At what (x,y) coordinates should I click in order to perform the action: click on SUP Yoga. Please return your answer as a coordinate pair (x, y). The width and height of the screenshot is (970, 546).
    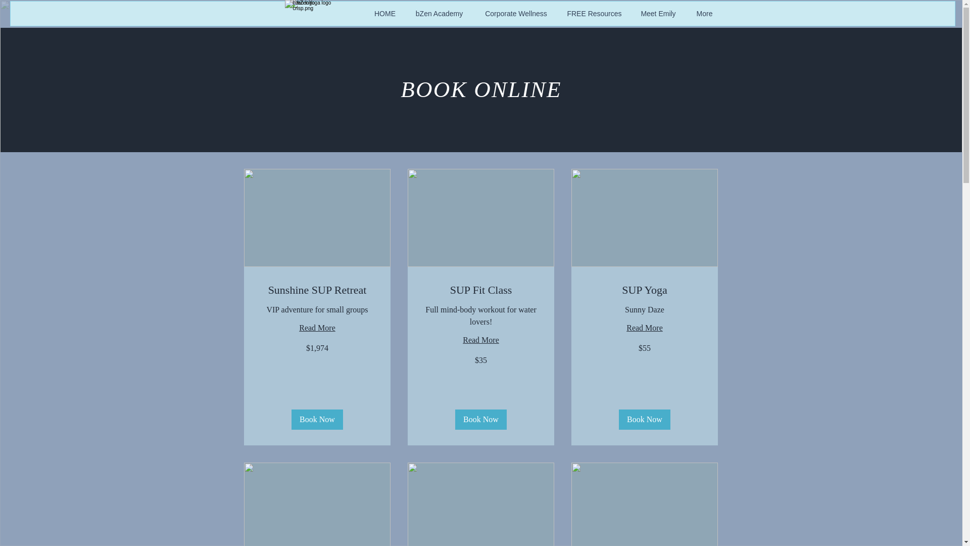
    Looking at the image, I should click on (645, 290).